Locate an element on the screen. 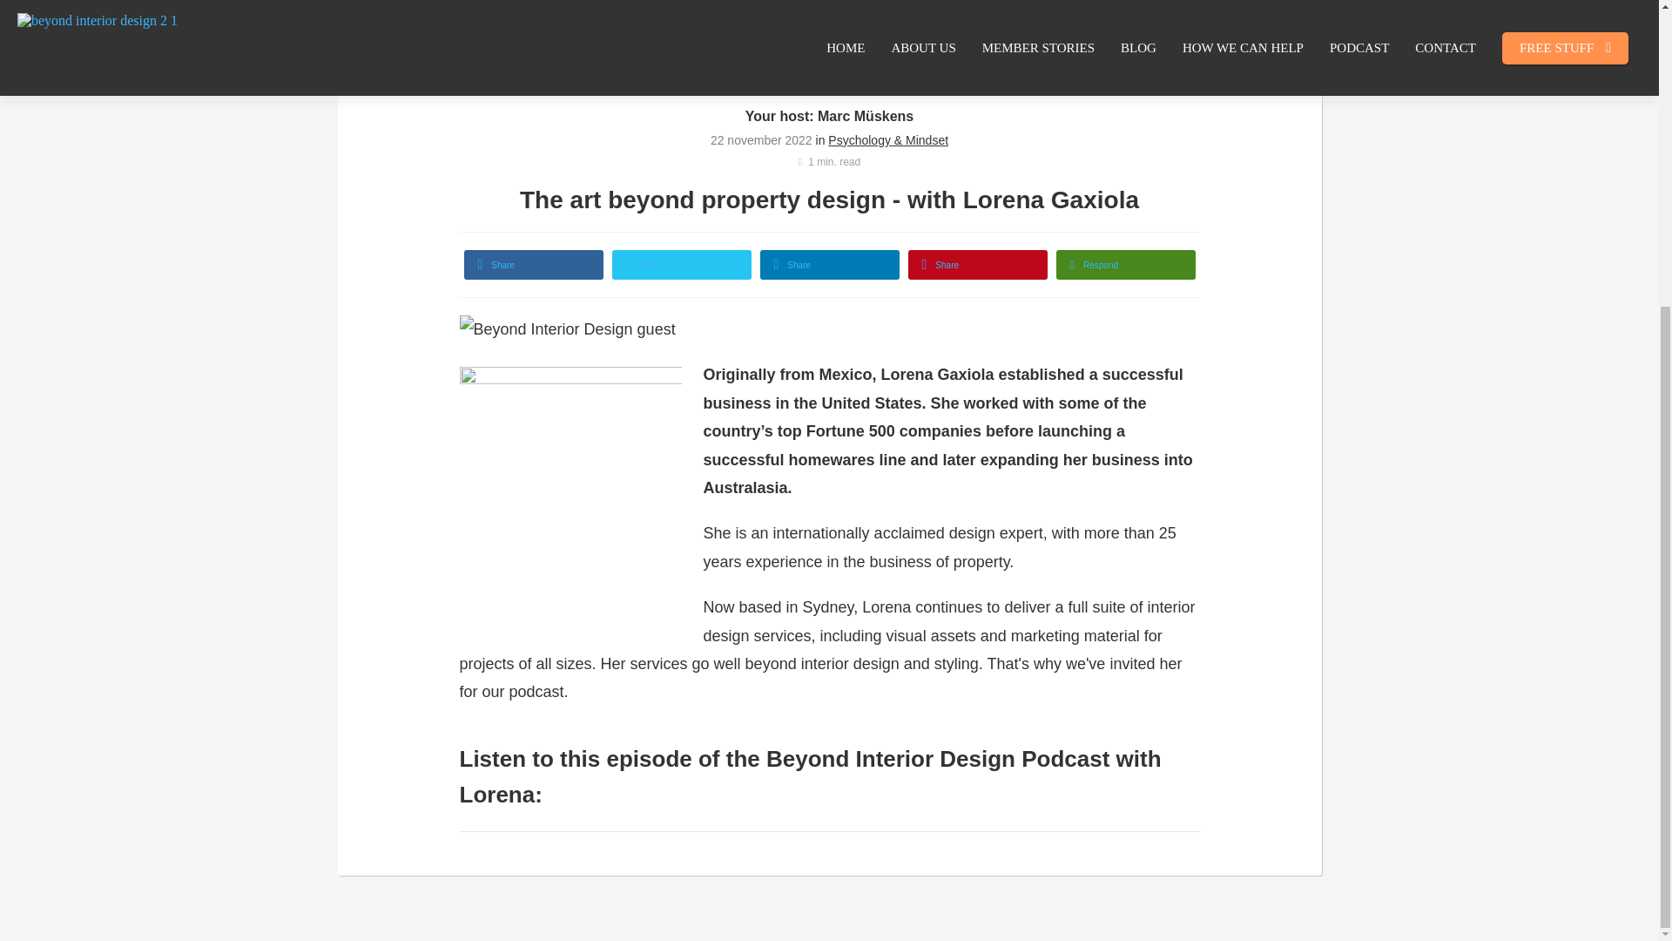  Share is located at coordinates (532, 265).